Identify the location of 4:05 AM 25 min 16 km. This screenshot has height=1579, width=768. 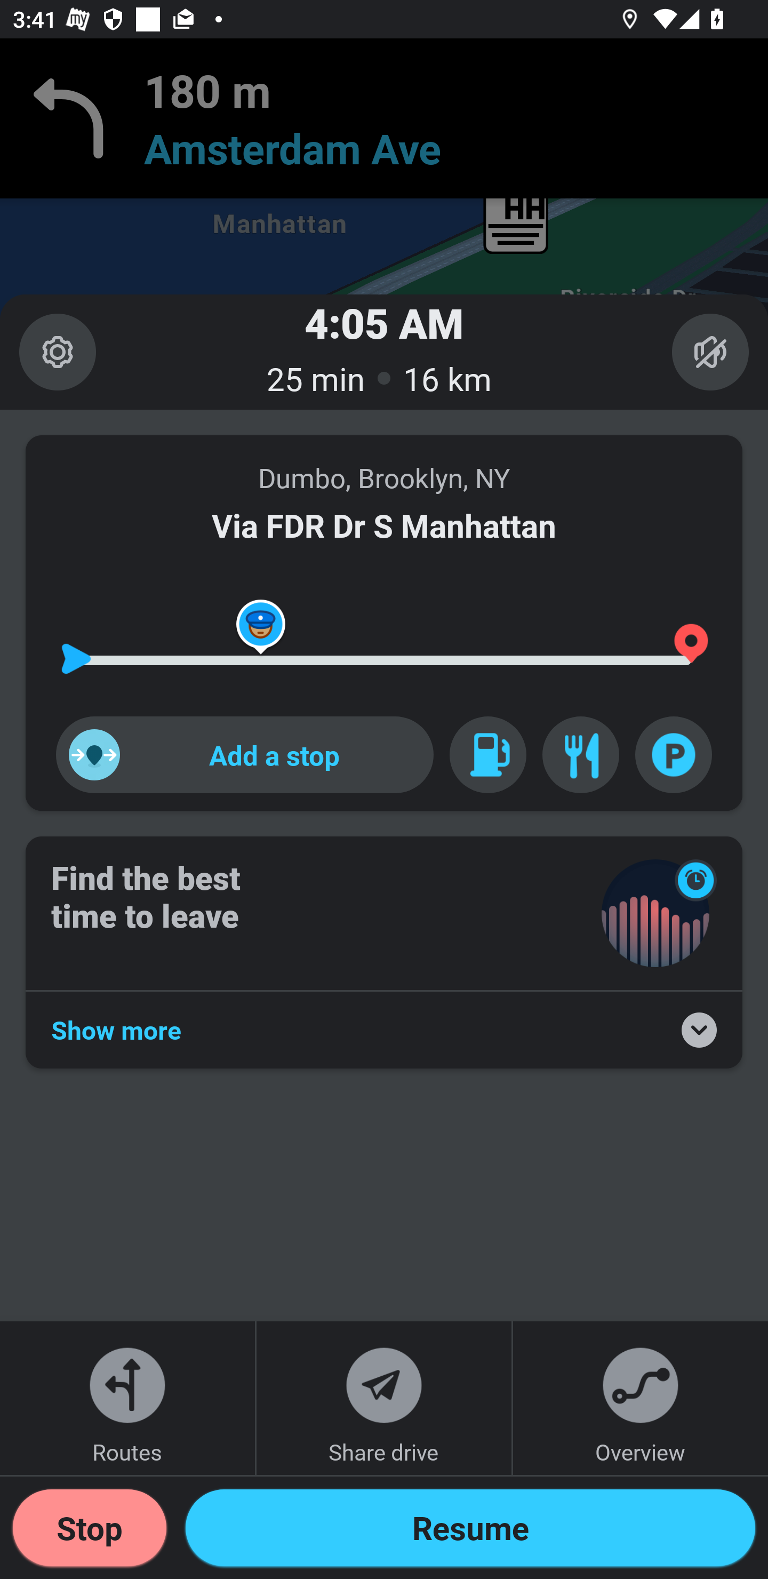
(384, 351).